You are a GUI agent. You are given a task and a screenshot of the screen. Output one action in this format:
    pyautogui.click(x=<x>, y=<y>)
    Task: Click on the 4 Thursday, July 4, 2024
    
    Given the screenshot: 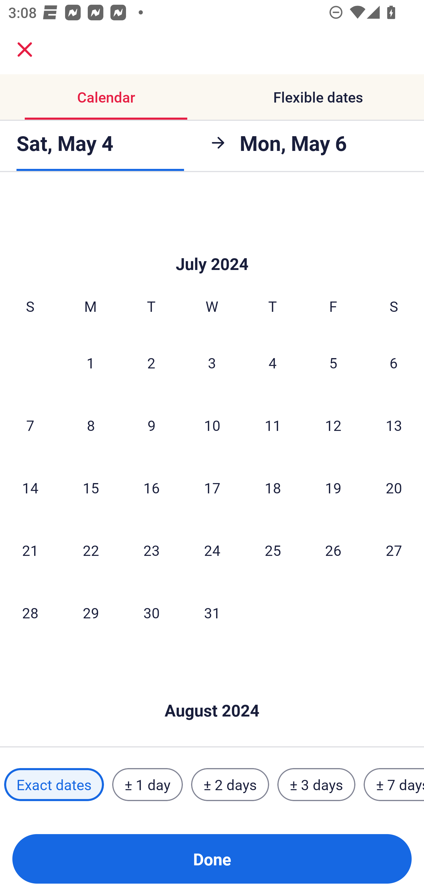 What is the action you would take?
    pyautogui.click(x=273, y=362)
    